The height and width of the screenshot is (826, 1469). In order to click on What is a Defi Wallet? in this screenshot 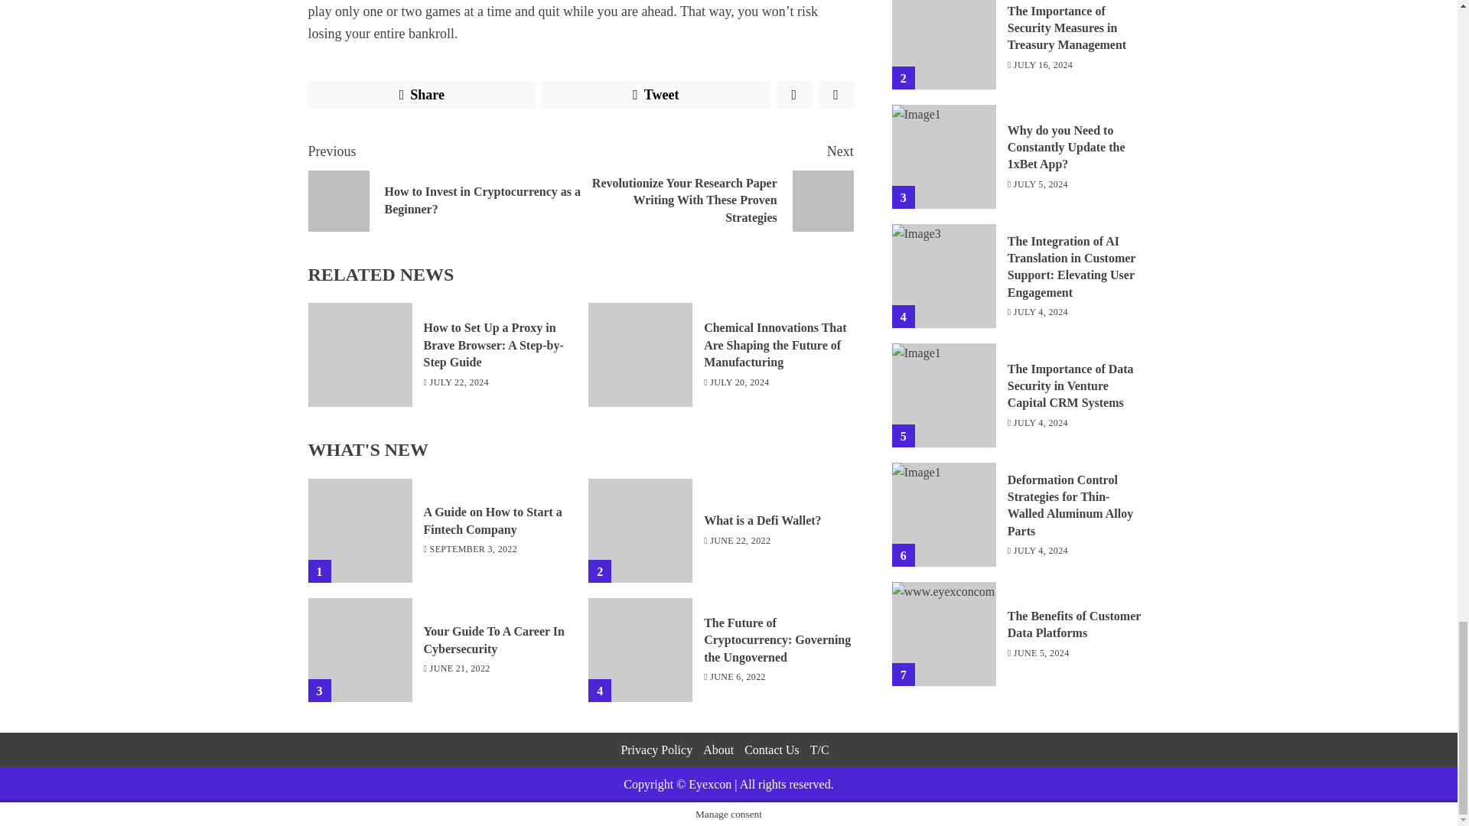, I will do `click(762, 520)`.